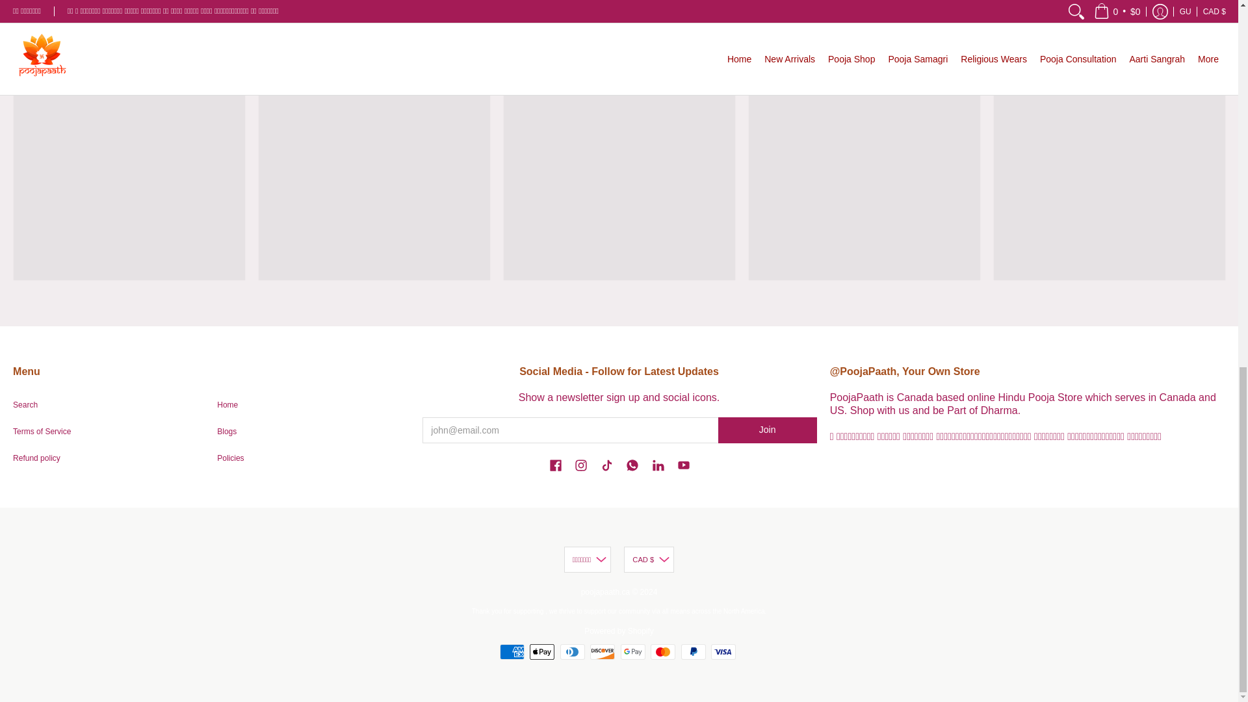 The image size is (1248, 702). What do you see at coordinates (723, 652) in the screenshot?
I see `Visa` at bounding box center [723, 652].